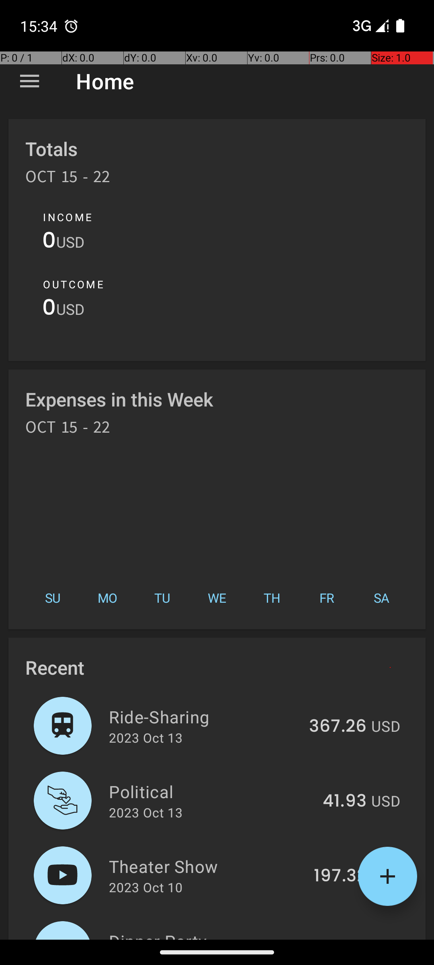  What do you see at coordinates (207, 866) in the screenshot?
I see `Theater Show` at bounding box center [207, 866].